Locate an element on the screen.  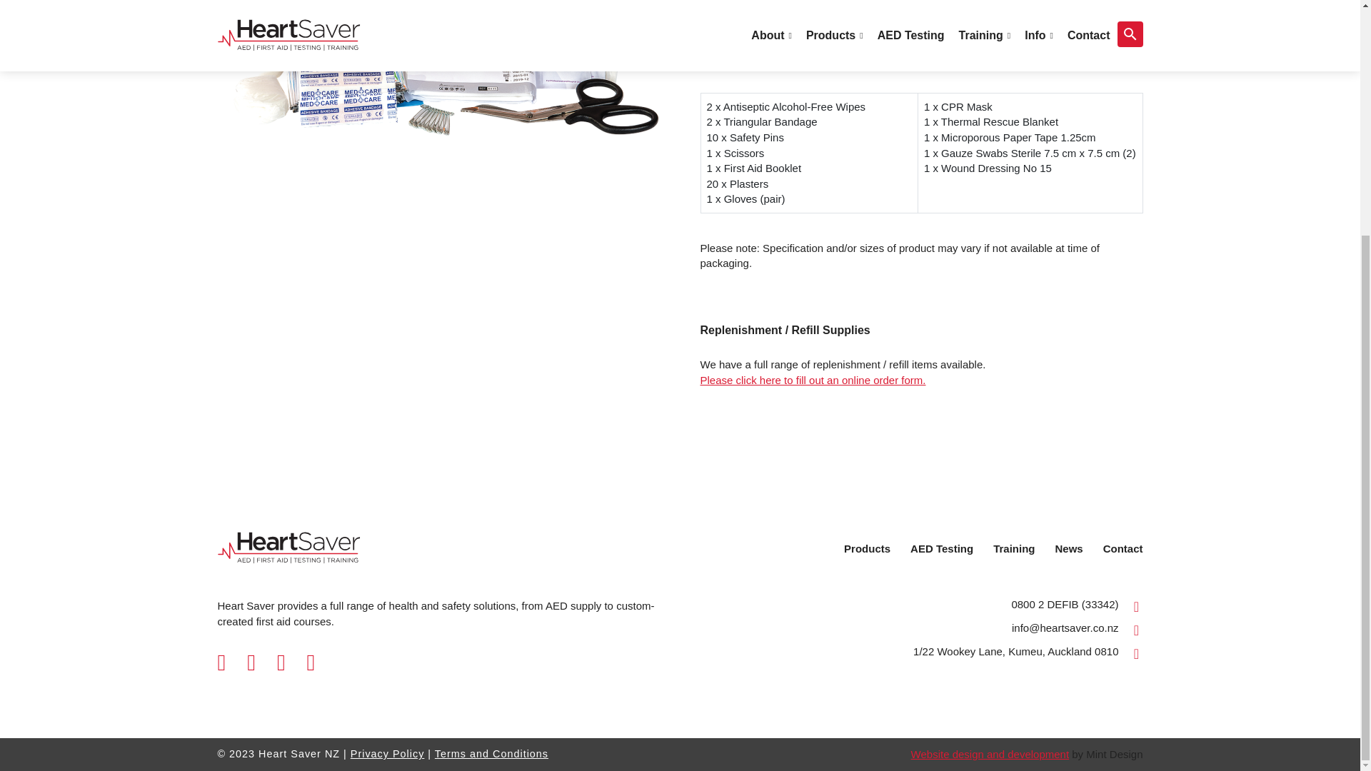
Mint Design Ltd is located at coordinates (990, 754).